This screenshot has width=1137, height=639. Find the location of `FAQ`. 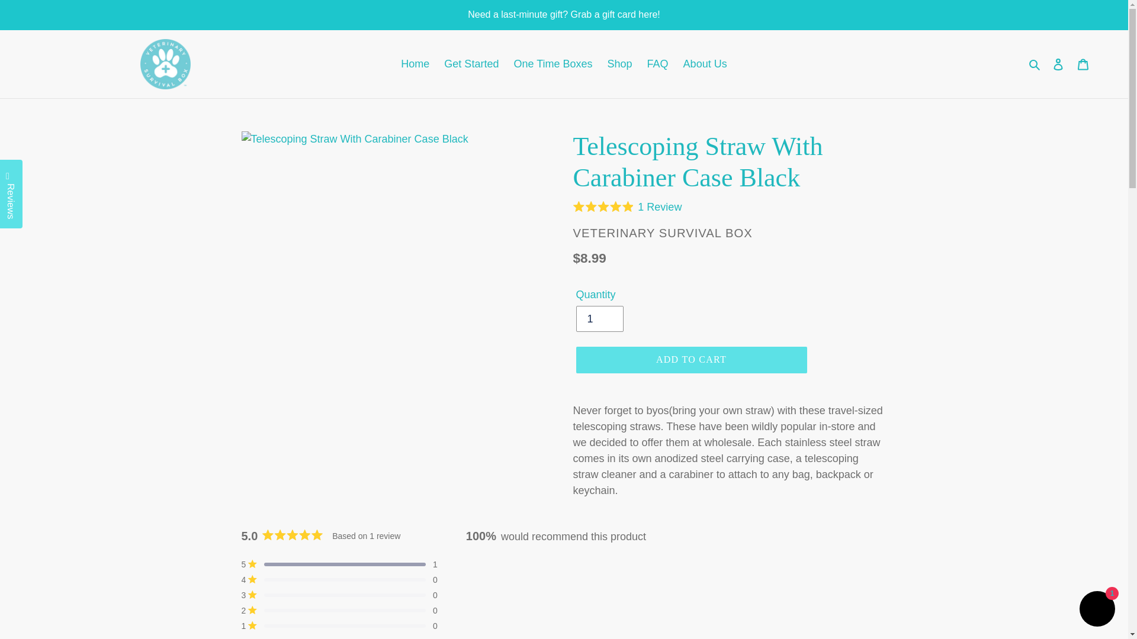

FAQ is located at coordinates (657, 64).